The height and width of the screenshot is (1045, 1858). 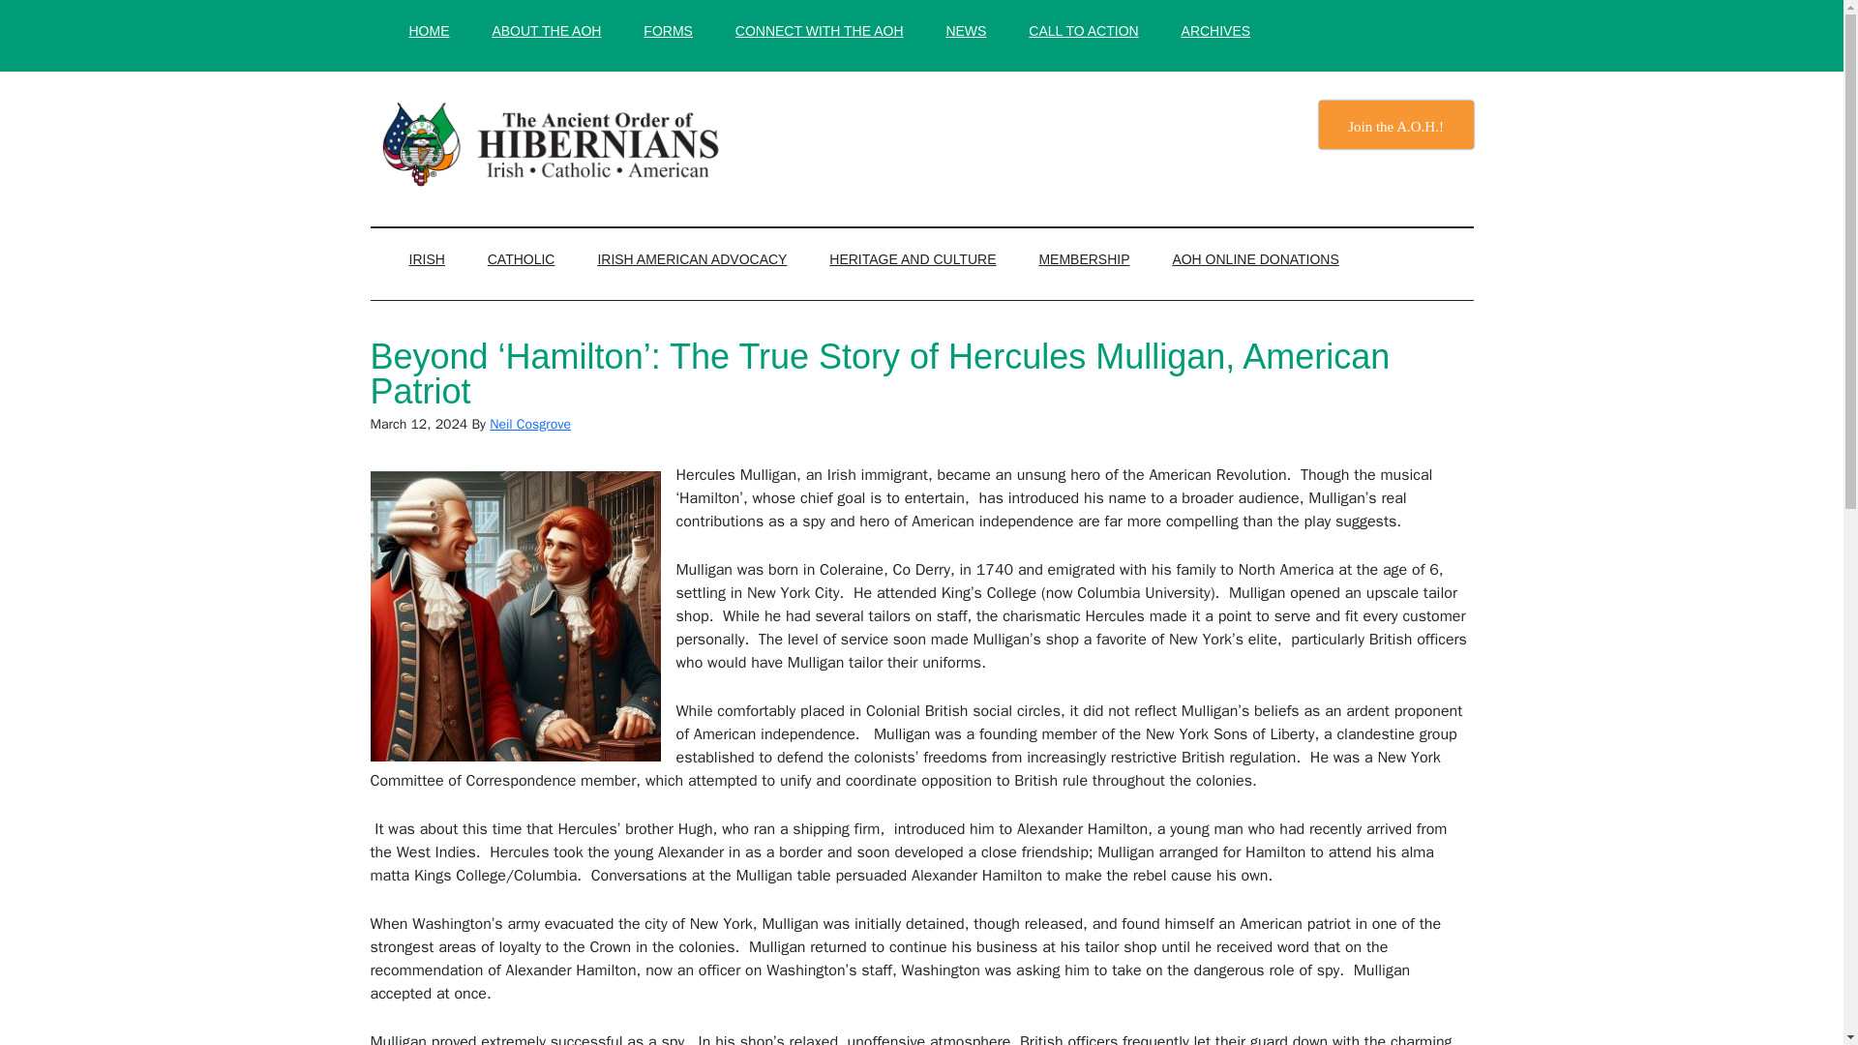 What do you see at coordinates (428, 31) in the screenshot?
I see `HOME` at bounding box center [428, 31].